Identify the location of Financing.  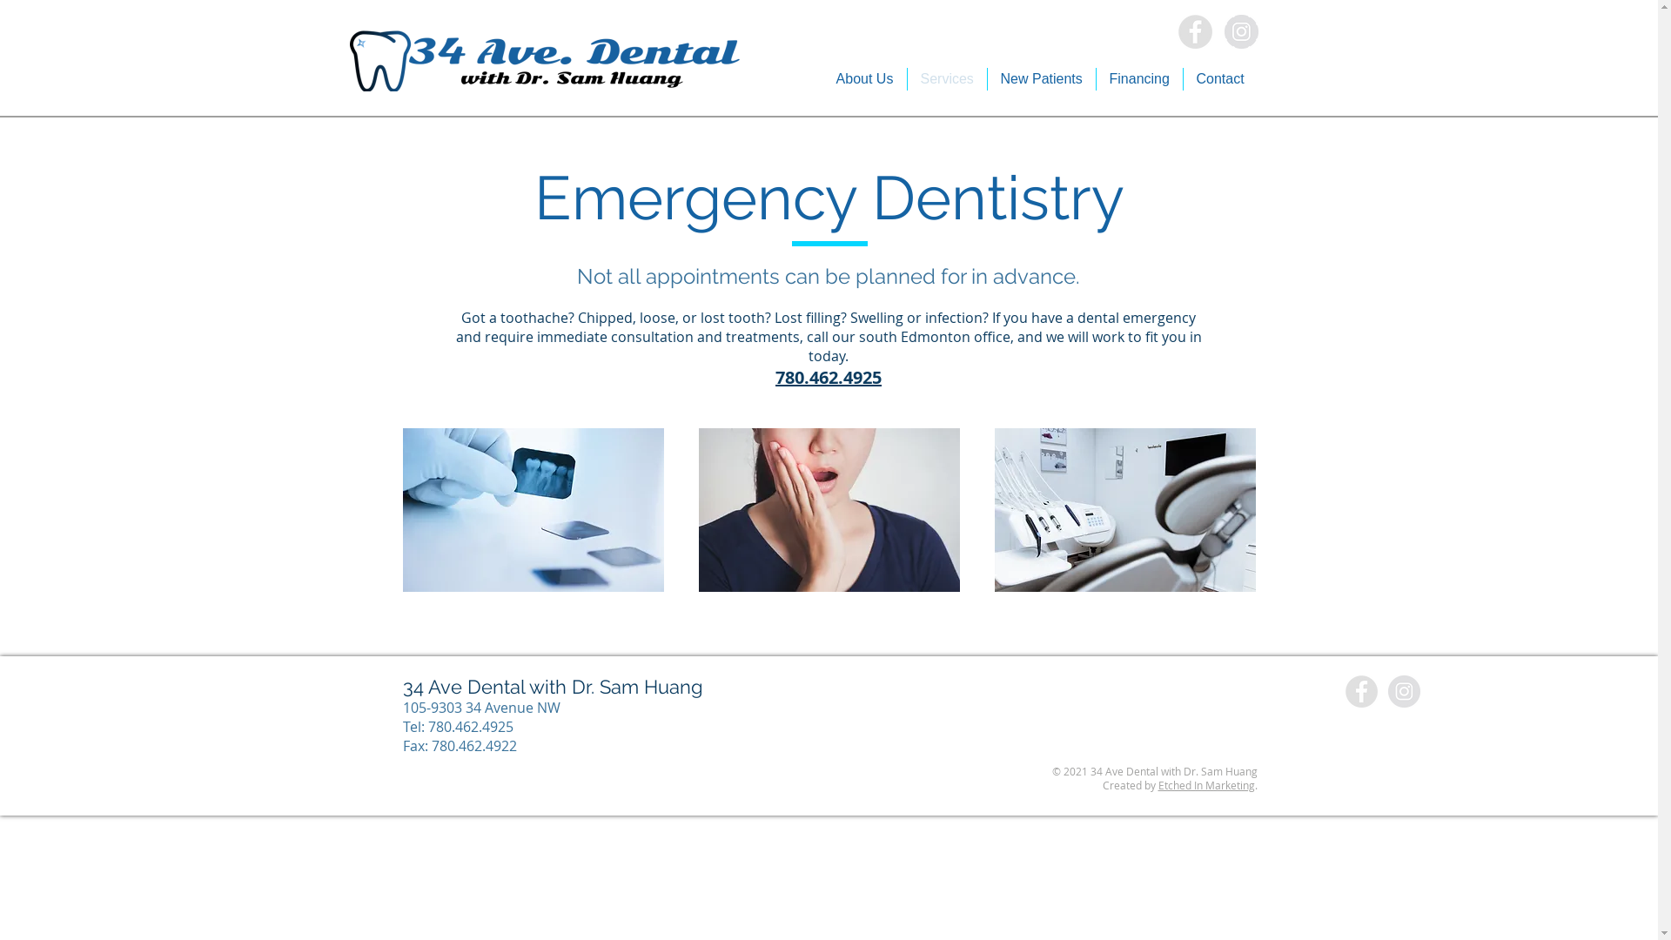
(1140, 78).